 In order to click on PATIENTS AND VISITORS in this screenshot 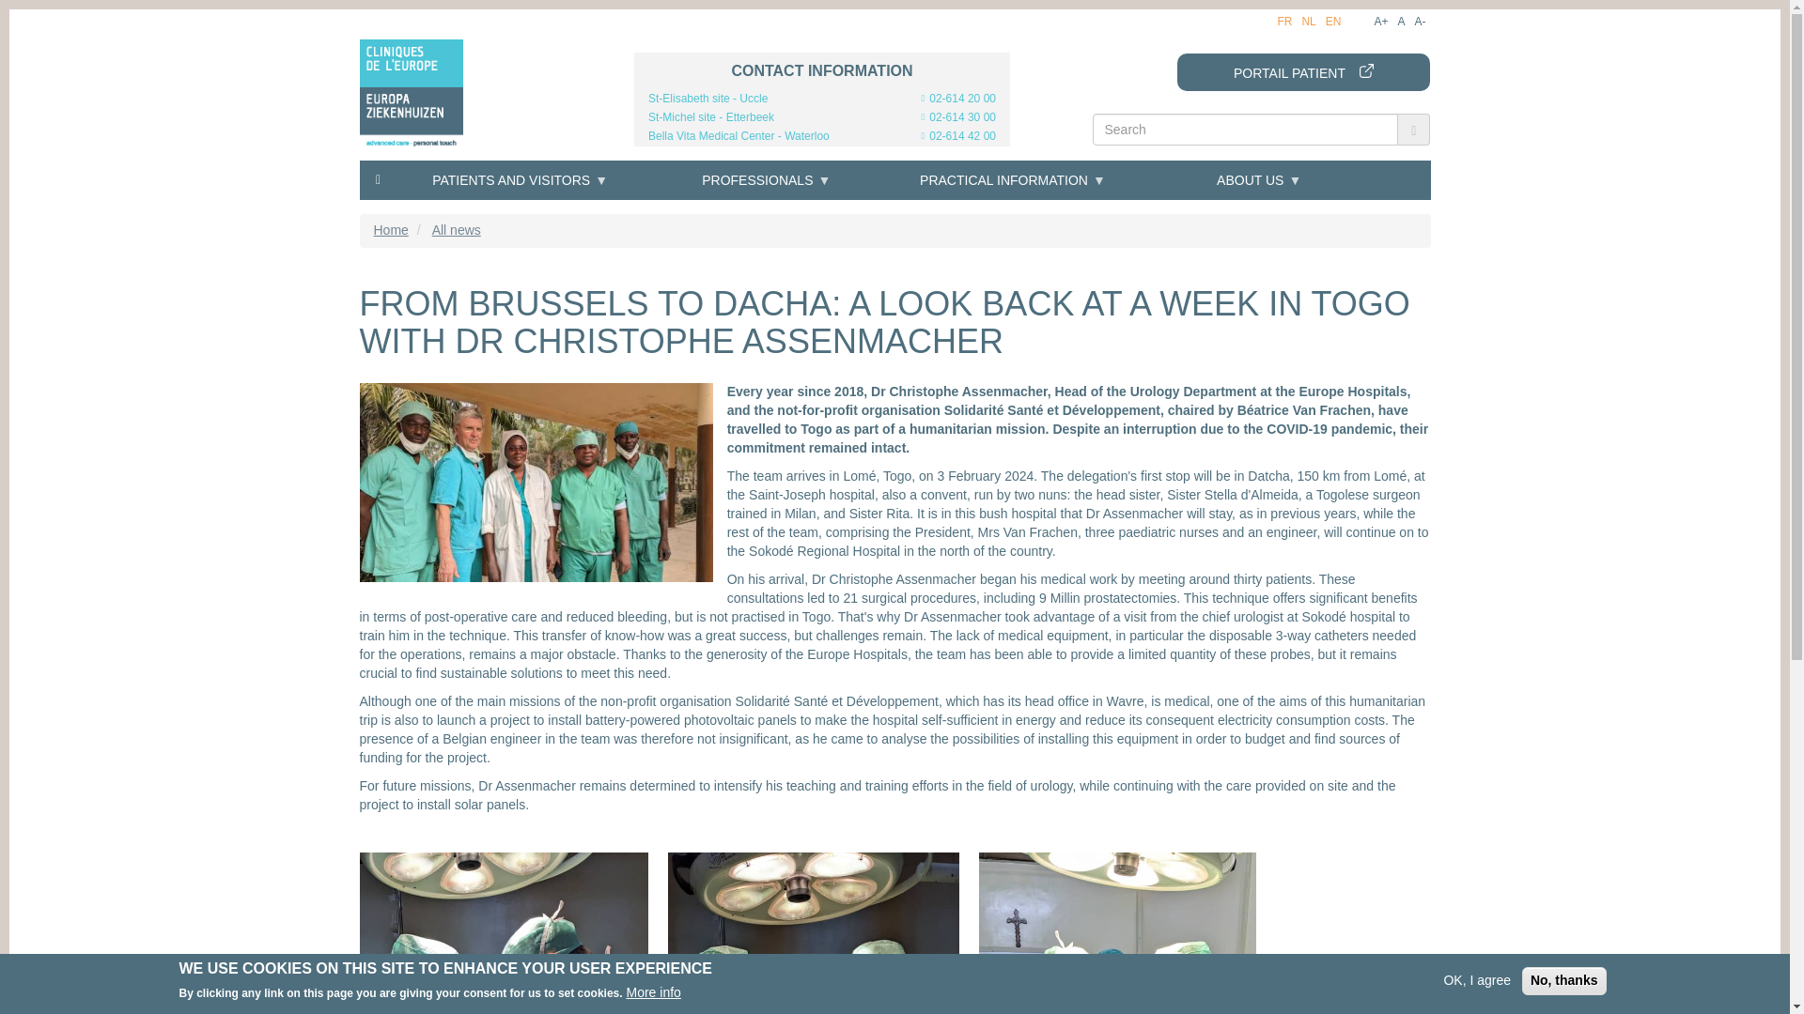, I will do `click(519, 179)`.